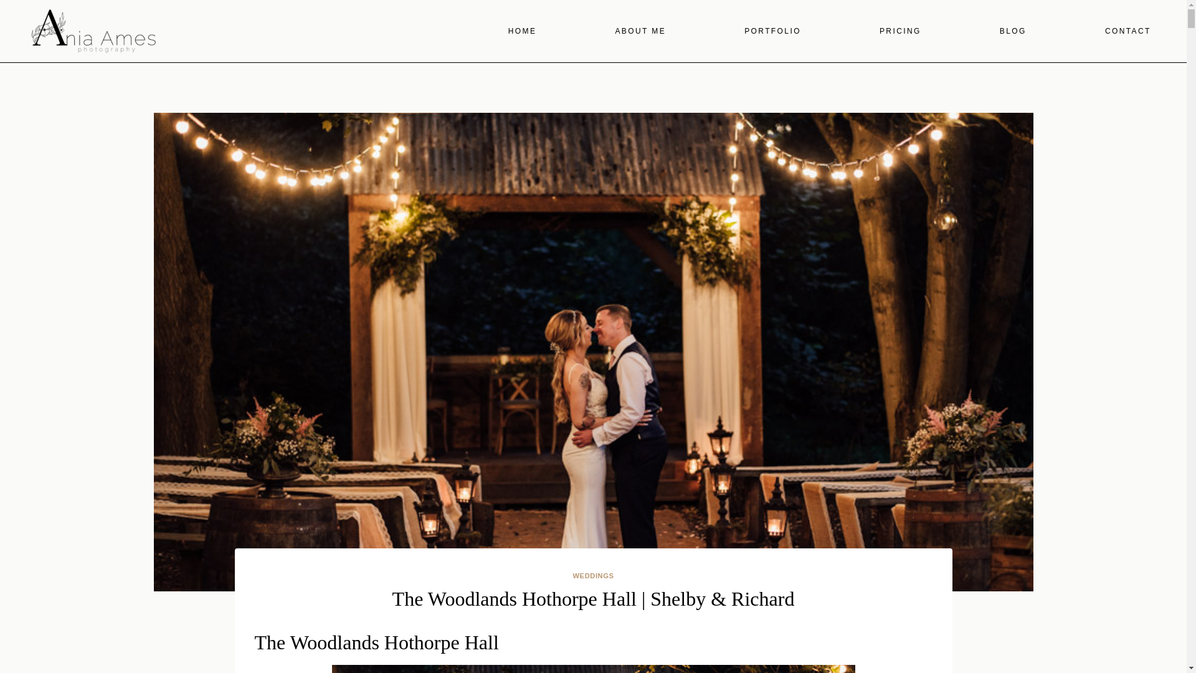  Describe the element at coordinates (901, 31) in the screenshot. I see `PRICING` at that location.